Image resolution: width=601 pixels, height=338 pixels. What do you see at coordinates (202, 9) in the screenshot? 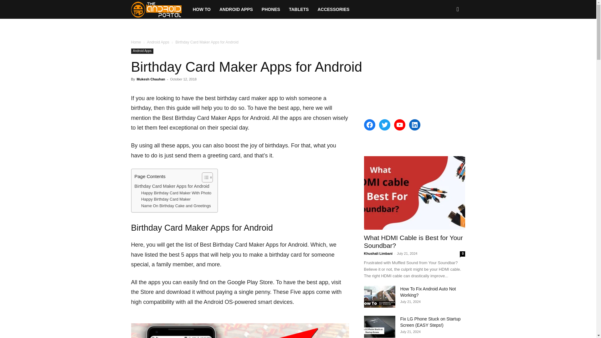
I see `HOW TO` at bounding box center [202, 9].